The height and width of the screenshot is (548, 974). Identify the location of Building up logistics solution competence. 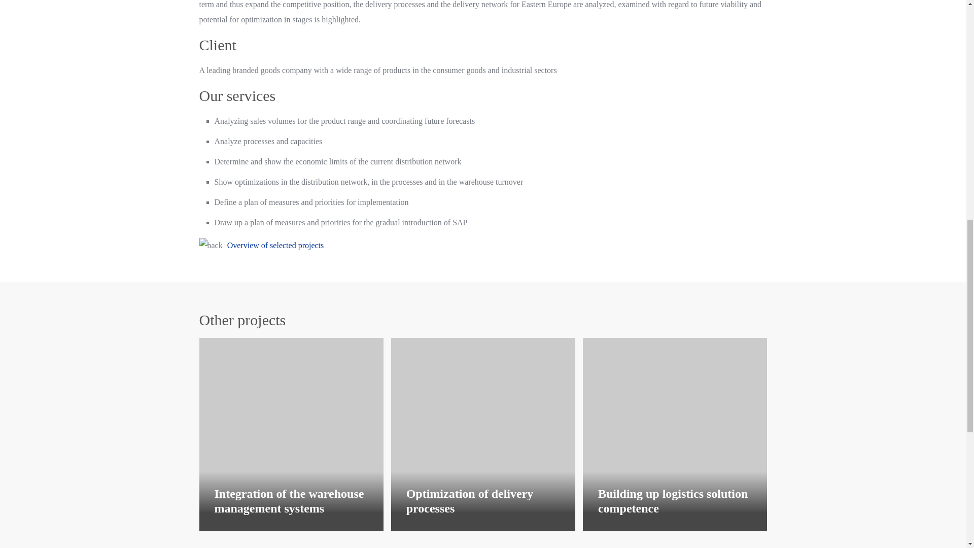
(673, 501).